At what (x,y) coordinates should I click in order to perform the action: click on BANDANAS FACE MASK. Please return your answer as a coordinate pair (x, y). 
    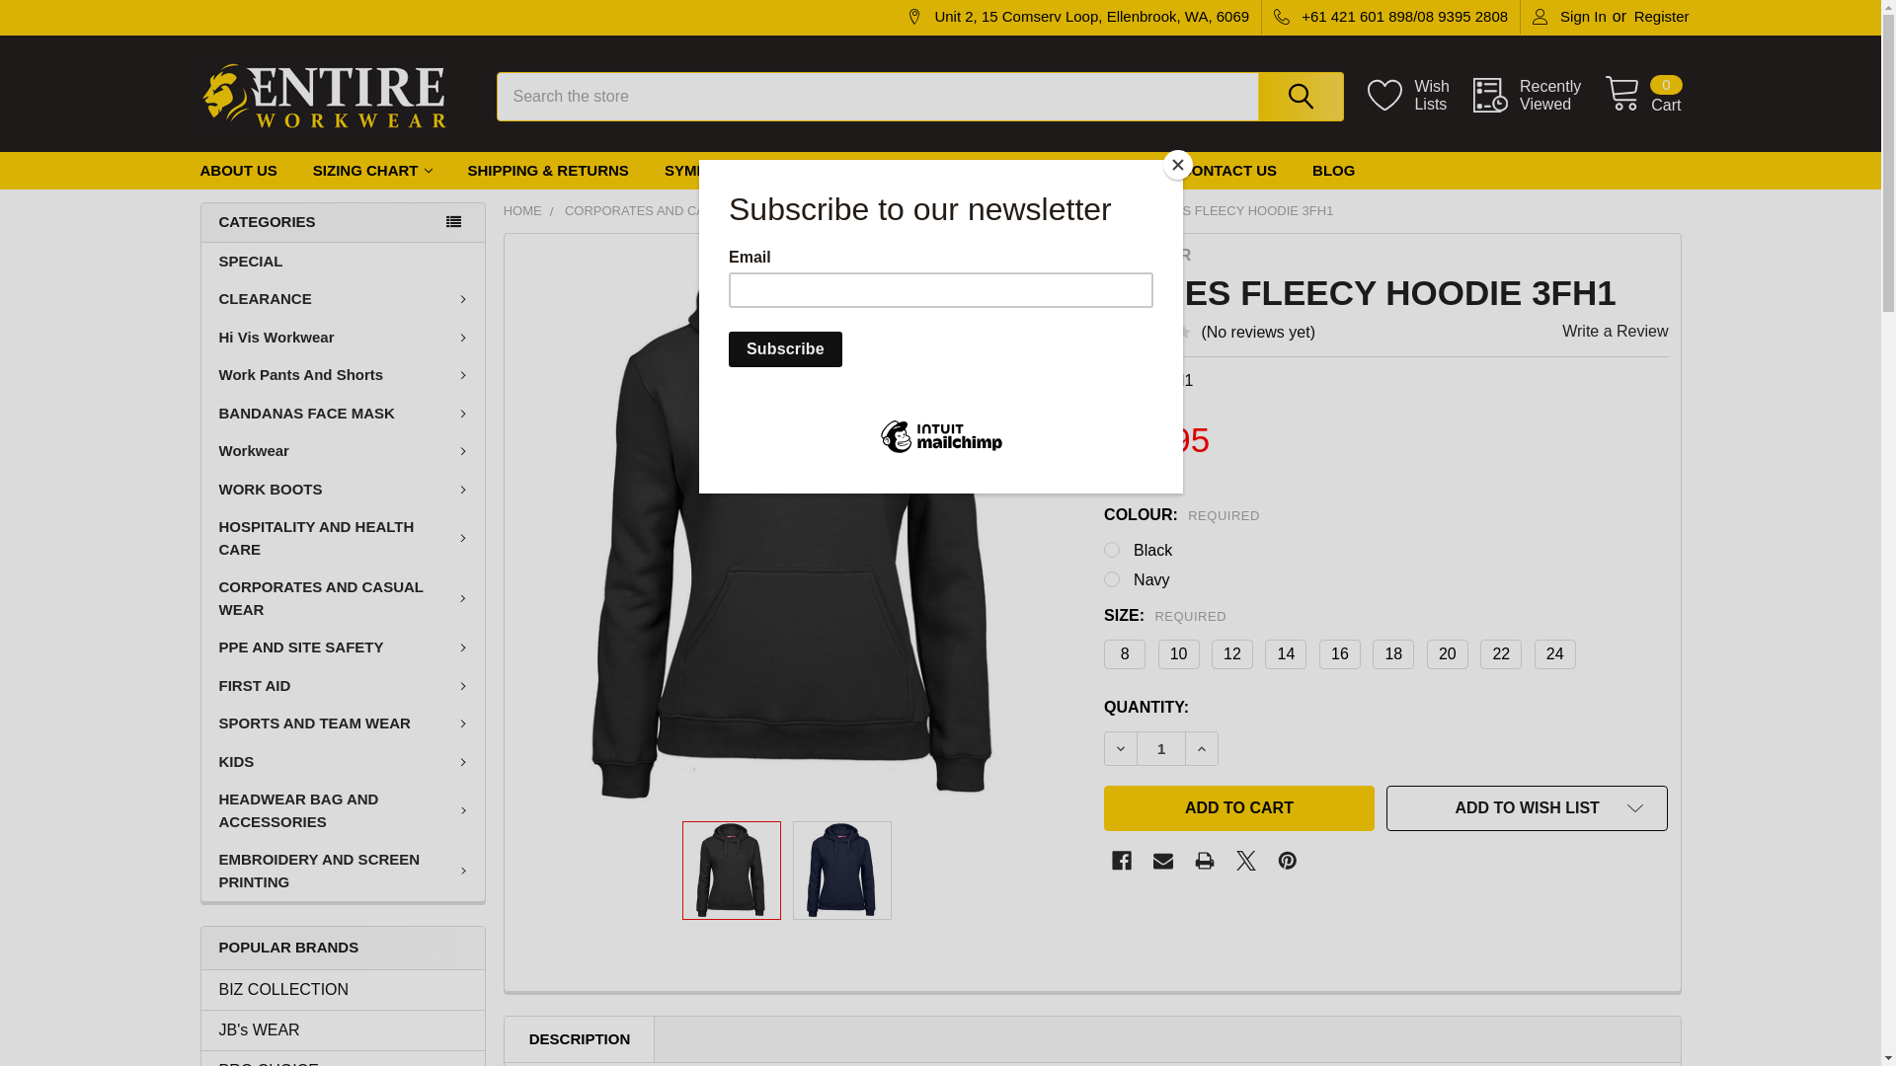
    Looking at the image, I should click on (344, 415).